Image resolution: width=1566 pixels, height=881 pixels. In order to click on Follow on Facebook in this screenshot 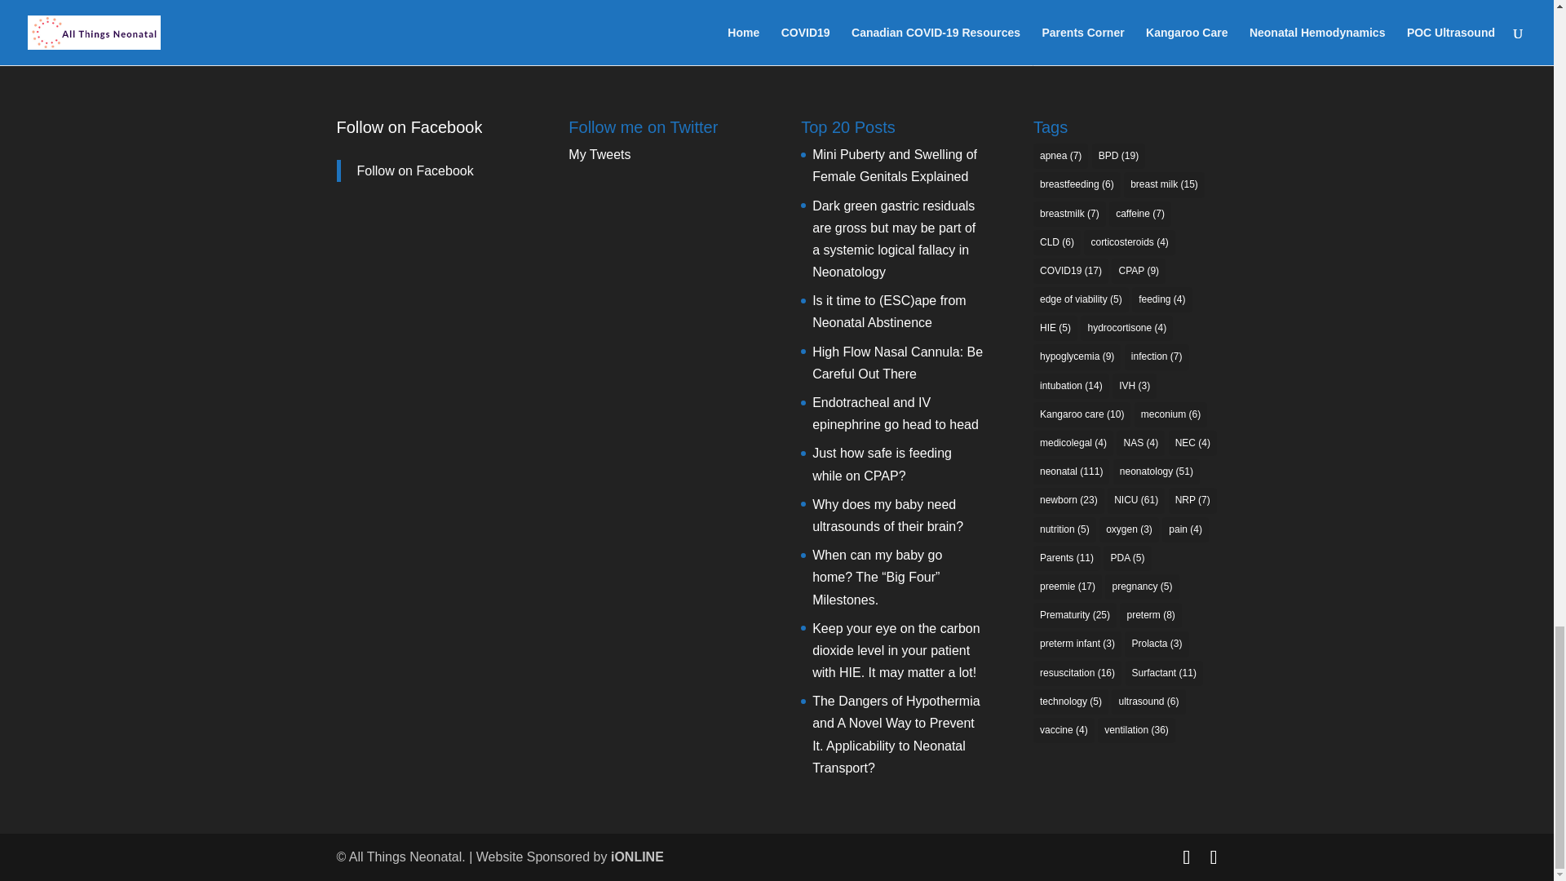, I will do `click(415, 170)`.